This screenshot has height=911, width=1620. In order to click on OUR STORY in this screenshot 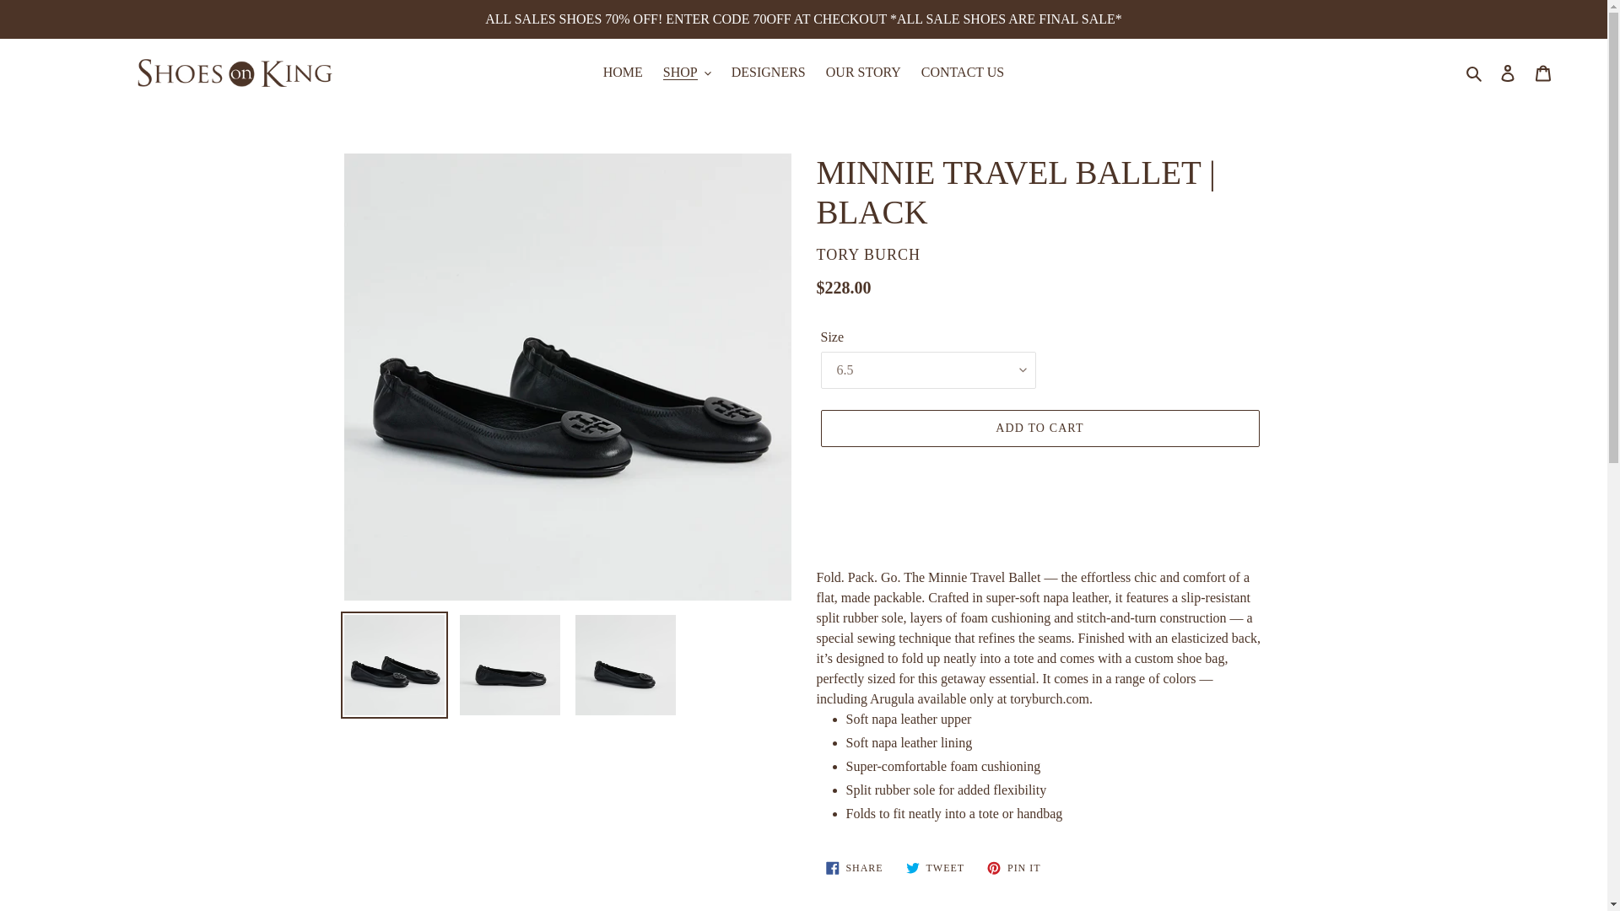, I will do `click(863, 73)`.